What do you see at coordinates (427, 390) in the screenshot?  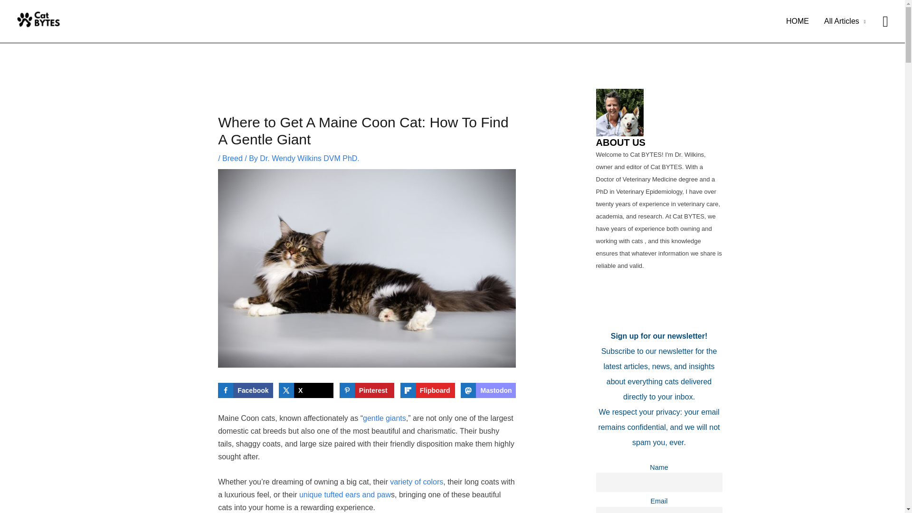 I see `Flipboard` at bounding box center [427, 390].